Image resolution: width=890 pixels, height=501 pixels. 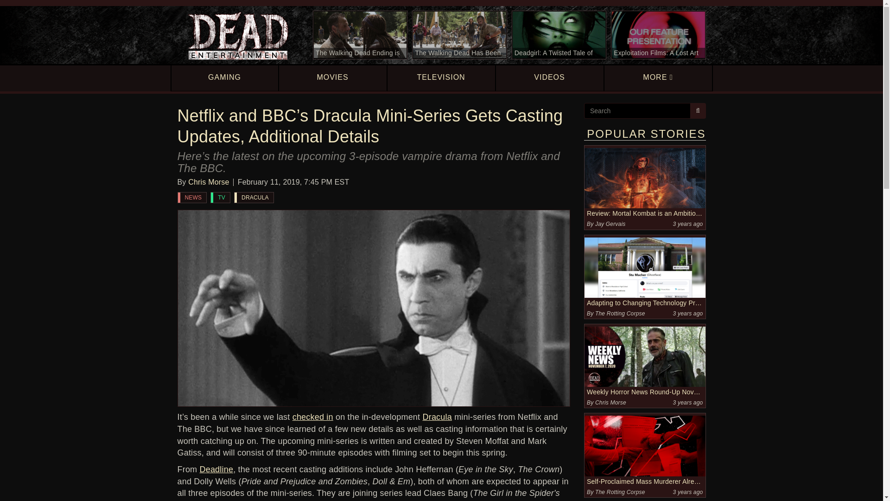 I want to click on Exploitation Films: A Lost Art and Genre of Decades Past, so click(x=658, y=35).